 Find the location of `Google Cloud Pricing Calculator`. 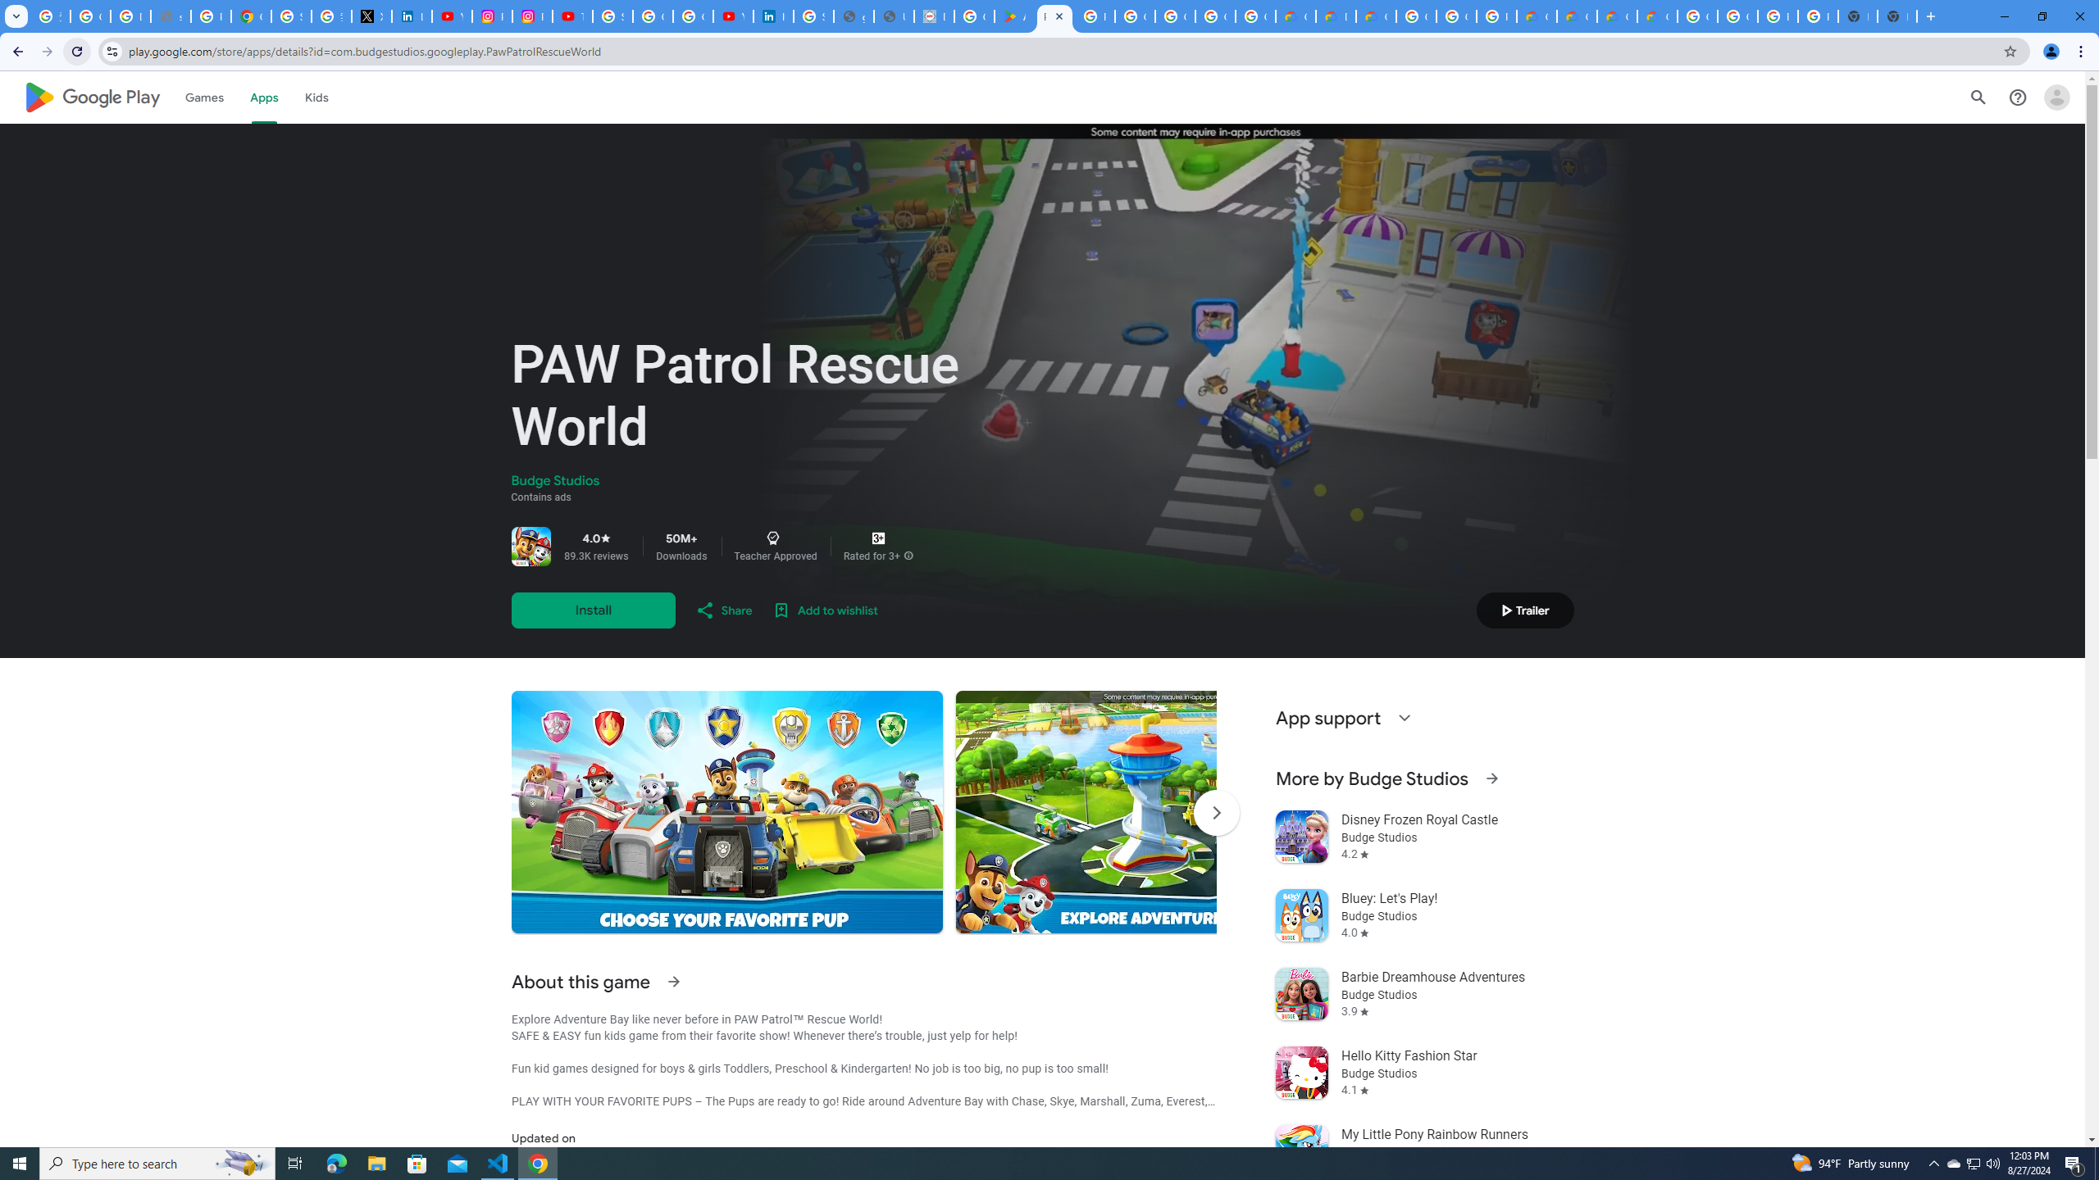

Google Cloud Pricing Calculator is located at coordinates (1617, 16).